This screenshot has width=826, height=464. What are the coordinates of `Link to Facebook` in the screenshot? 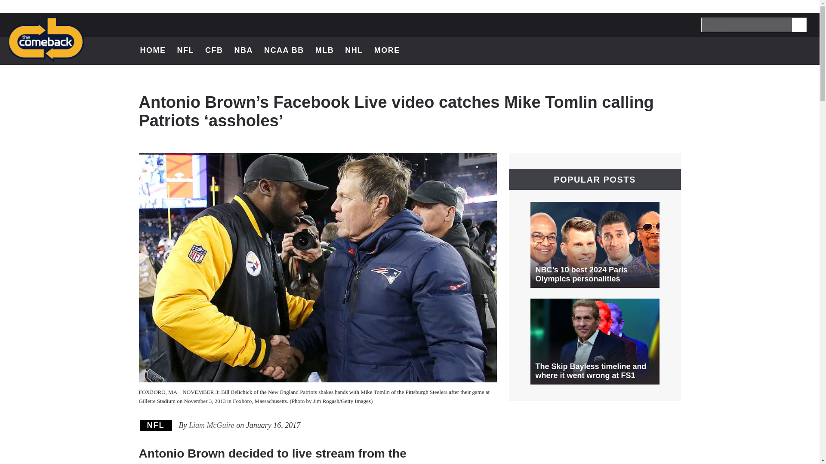 It's located at (354, 51).